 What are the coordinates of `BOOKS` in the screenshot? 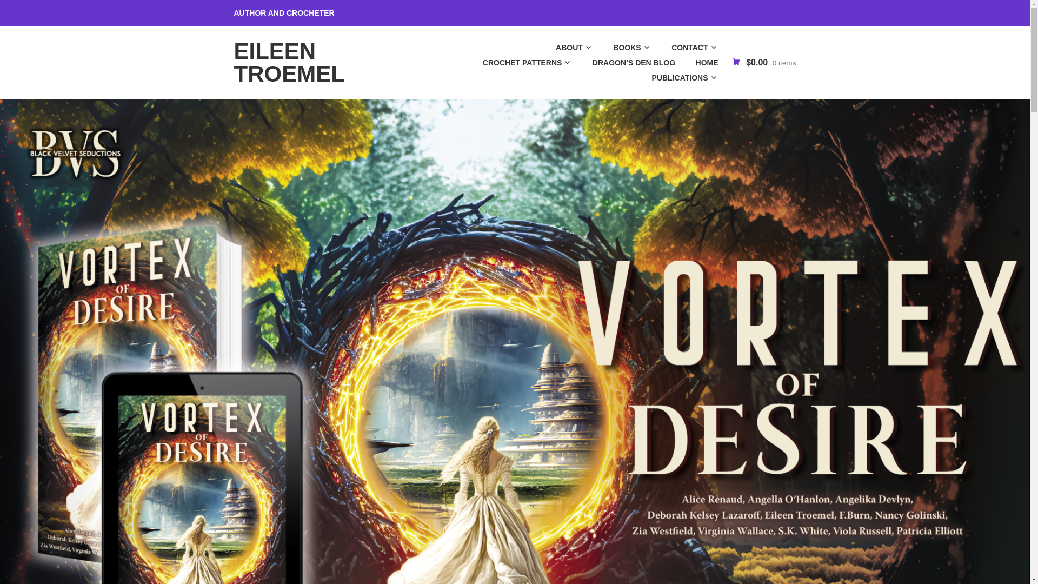 It's located at (623, 48).